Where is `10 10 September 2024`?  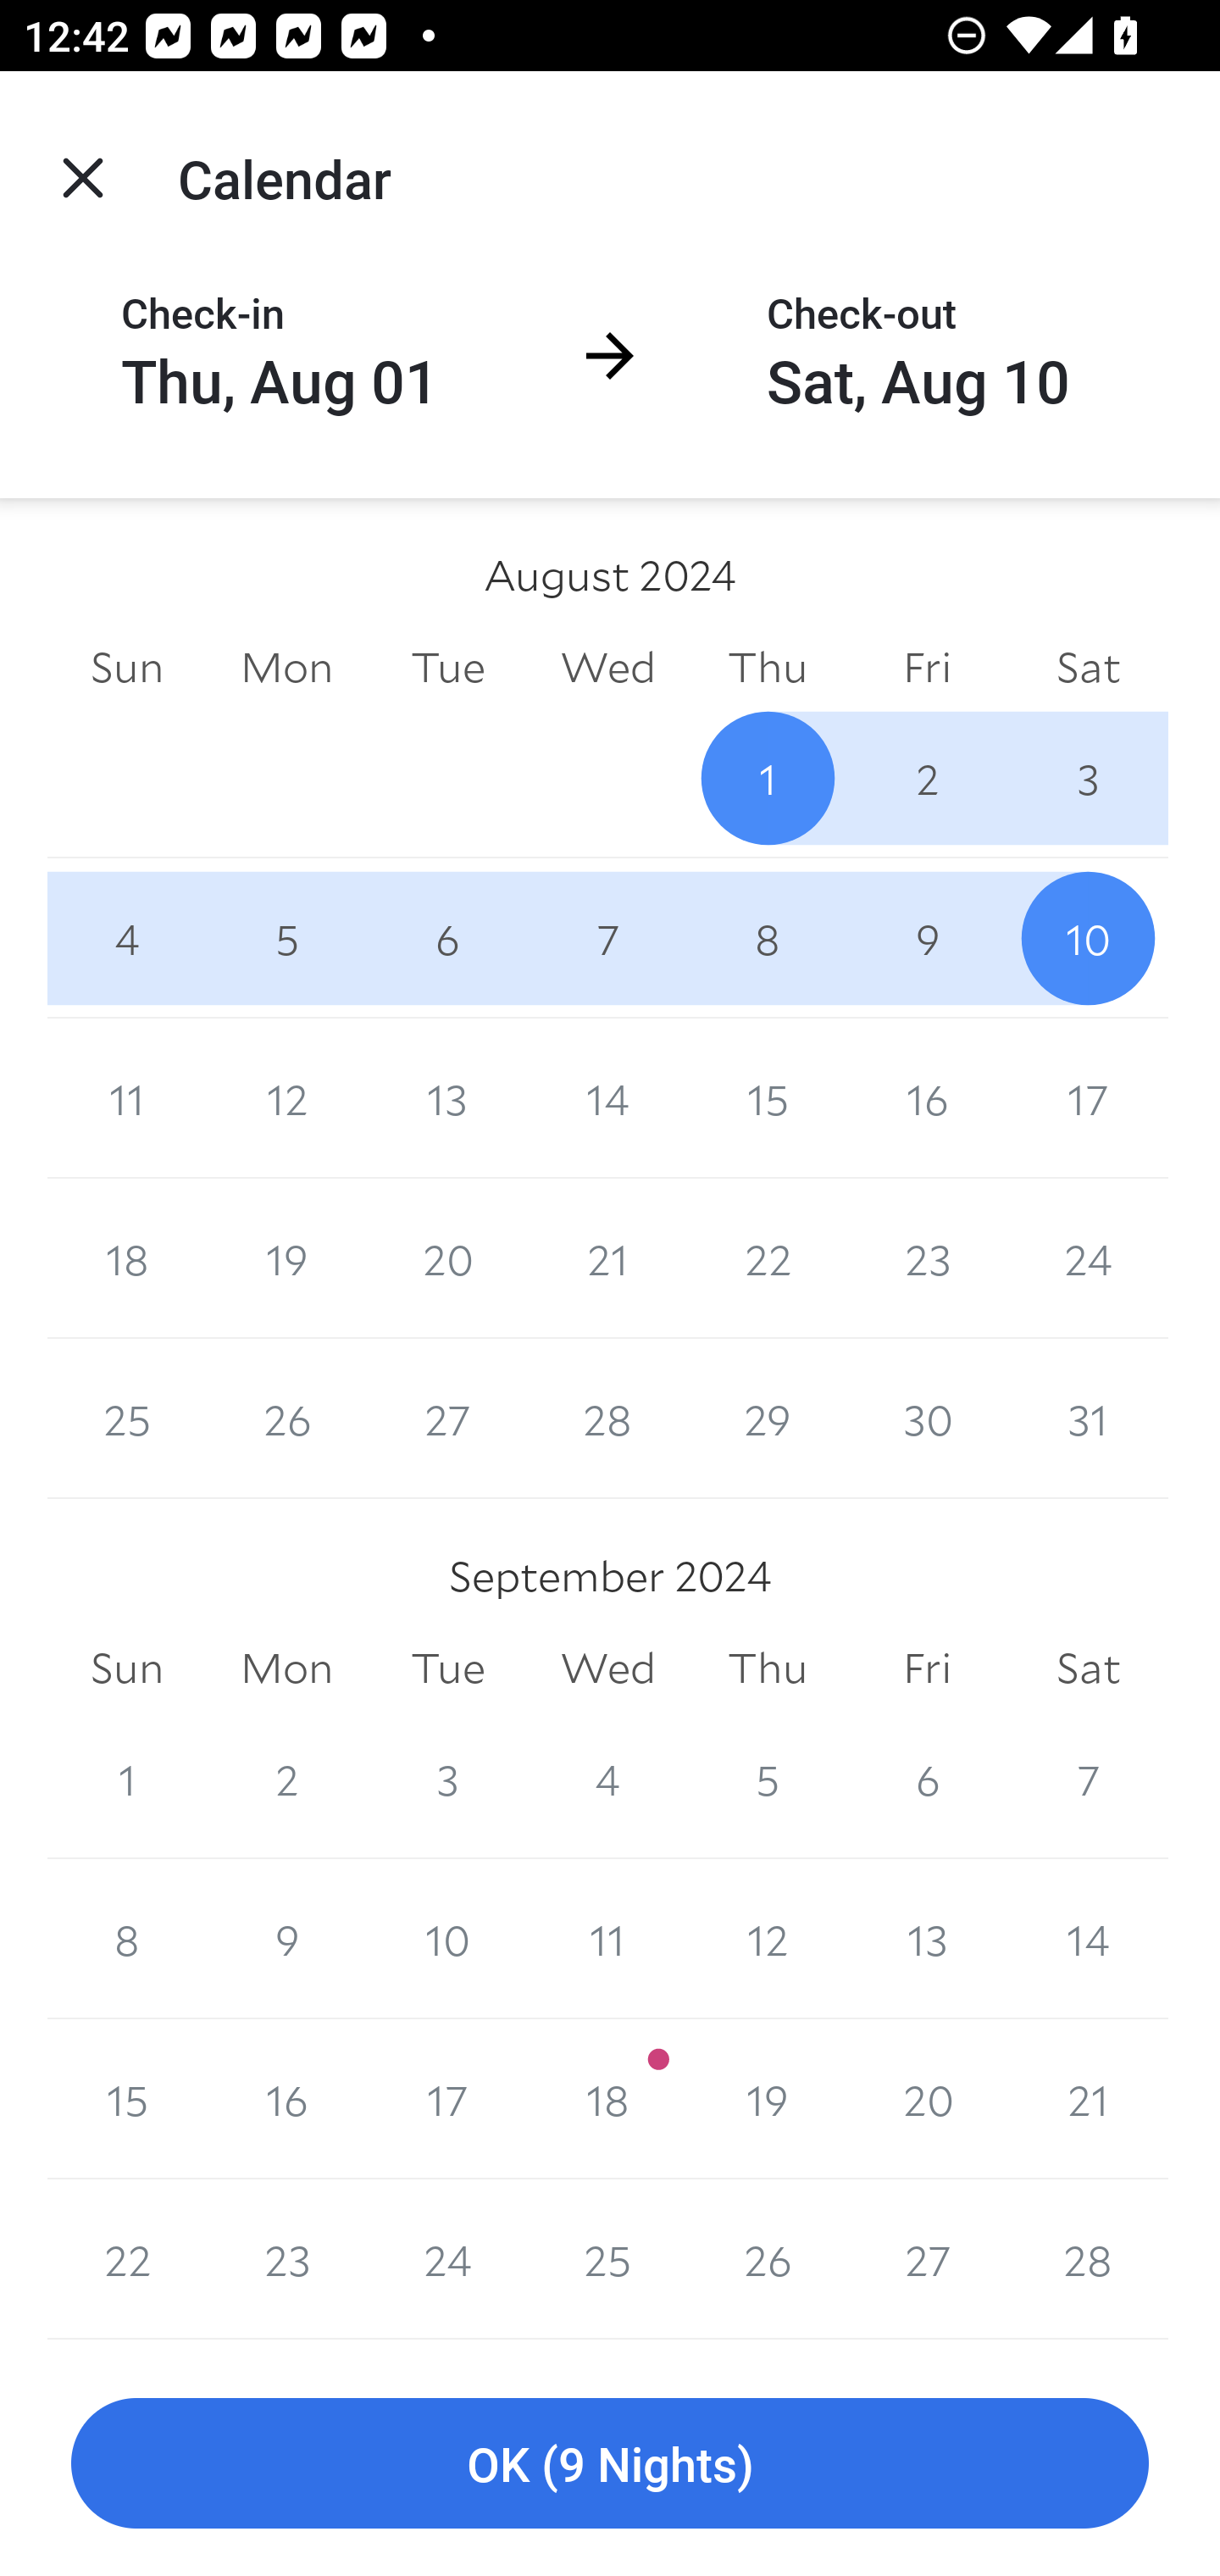 10 10 September 2024 is located at coordinates (447, 1939).